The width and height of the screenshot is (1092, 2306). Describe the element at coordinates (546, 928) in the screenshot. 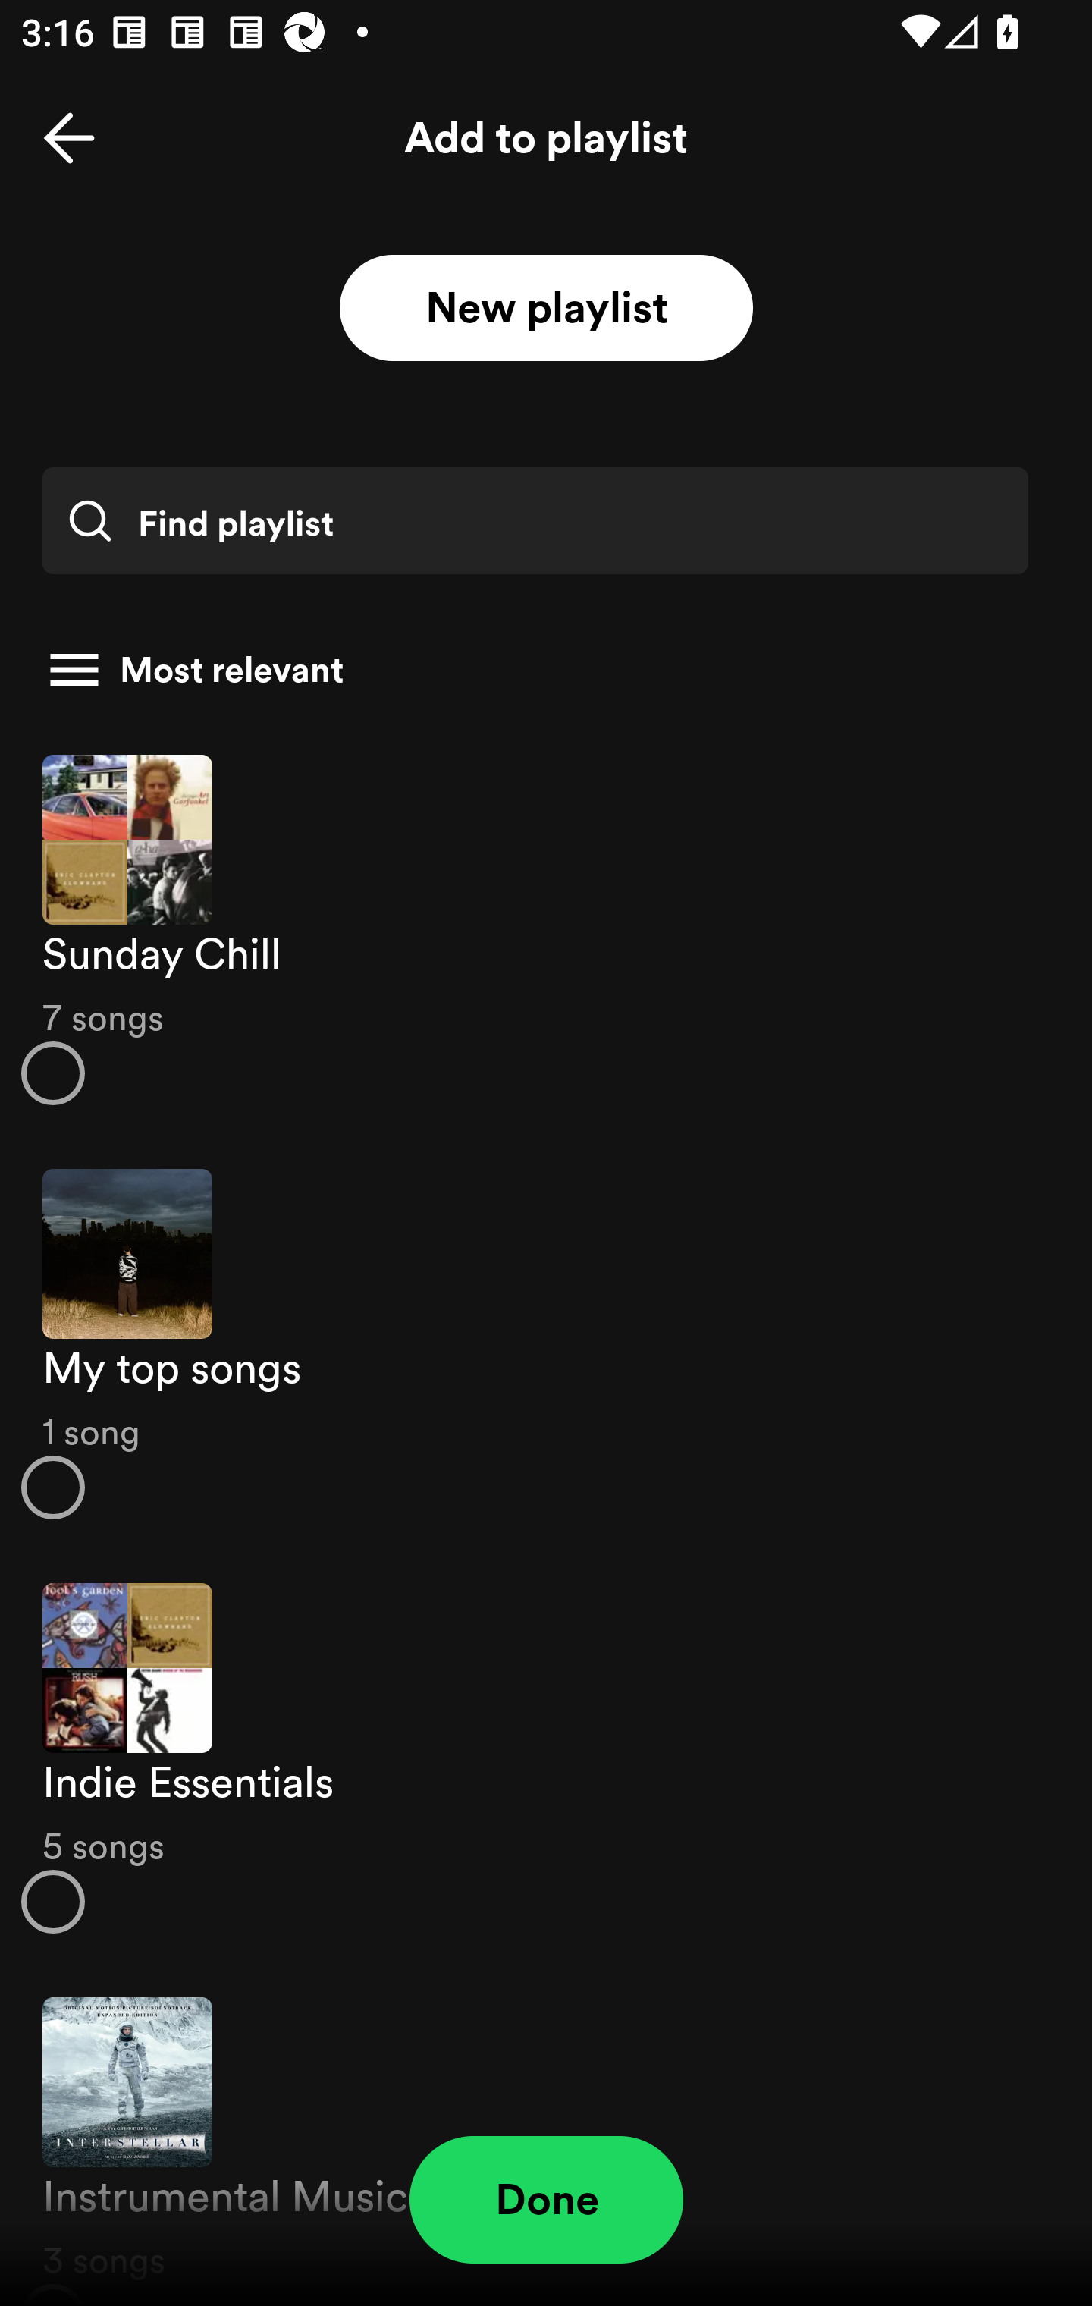

I see `Sunday Chill 7 songs` at that location.